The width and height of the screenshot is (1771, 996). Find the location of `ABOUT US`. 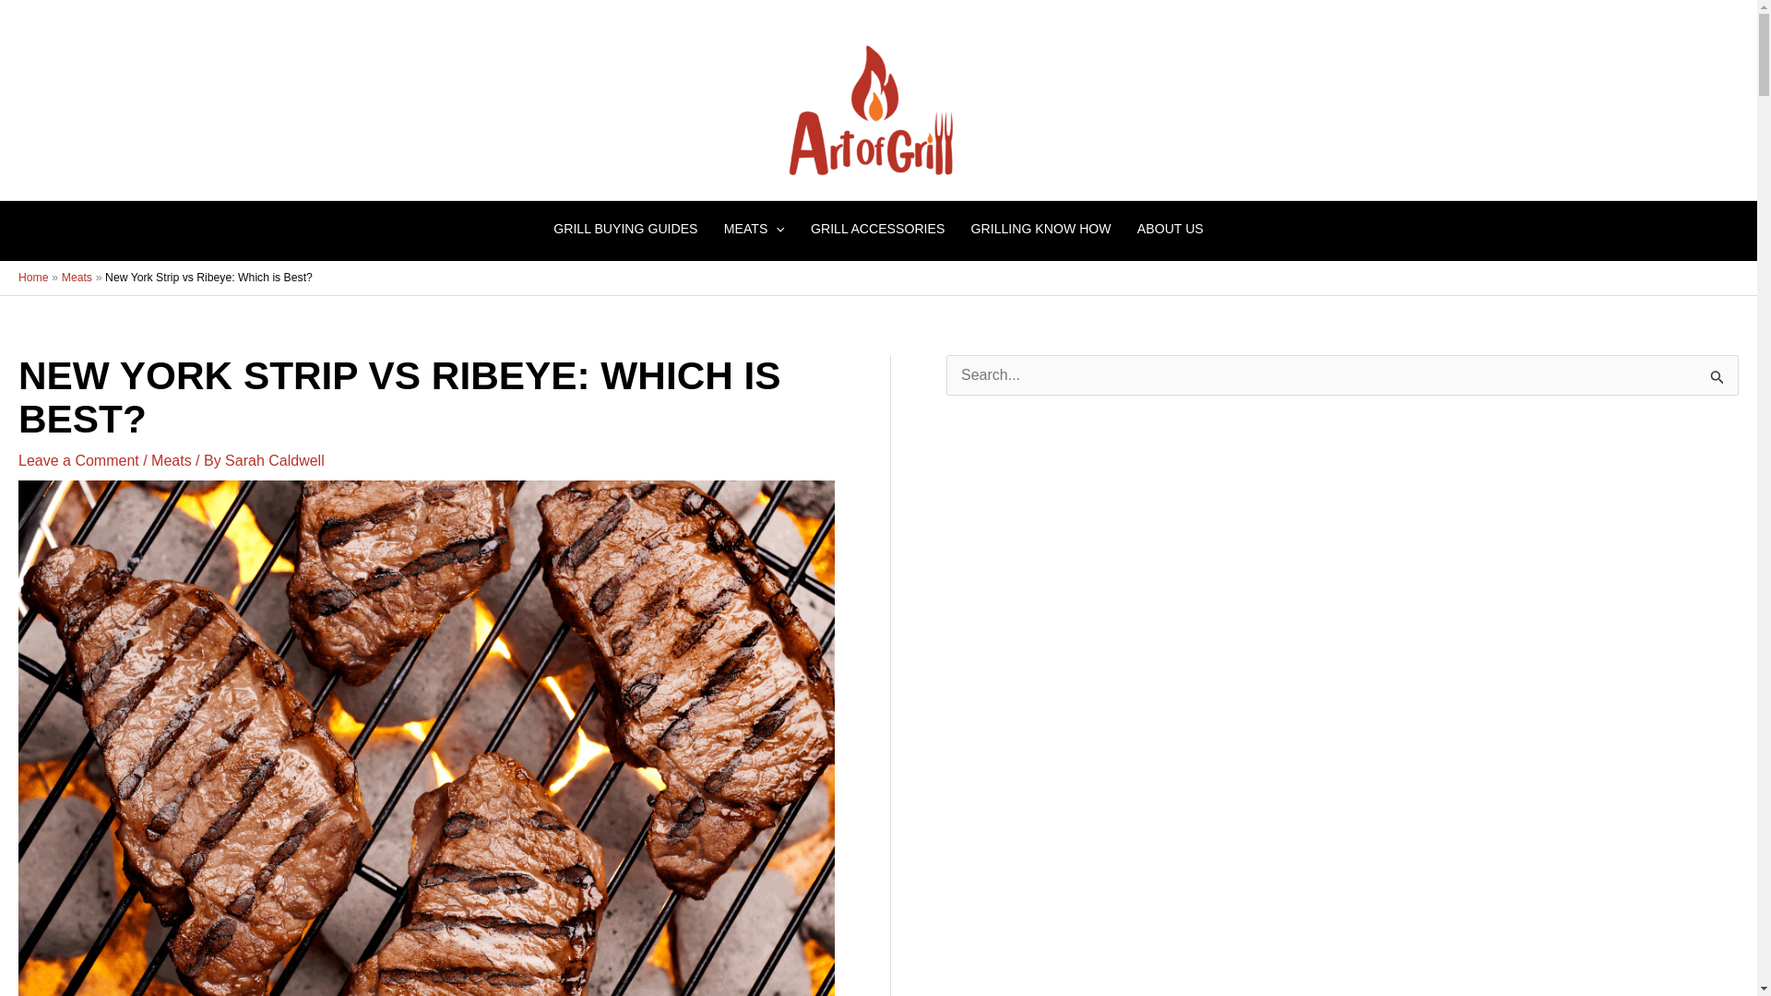

ABOUT US is located at coordinates (1171, 229).